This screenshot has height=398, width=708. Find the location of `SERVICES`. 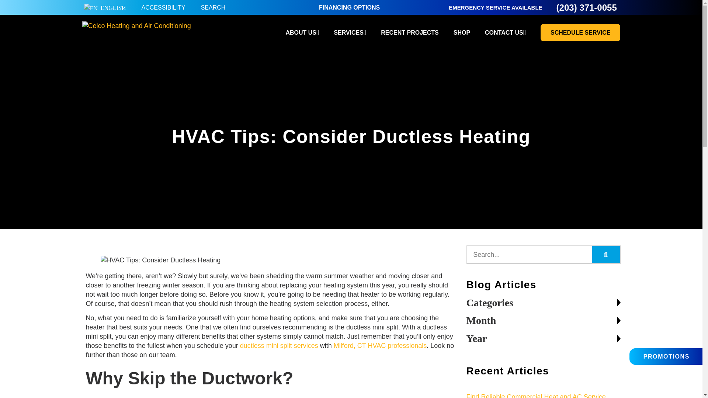

SERVICES is located at coordinates (350, 32).